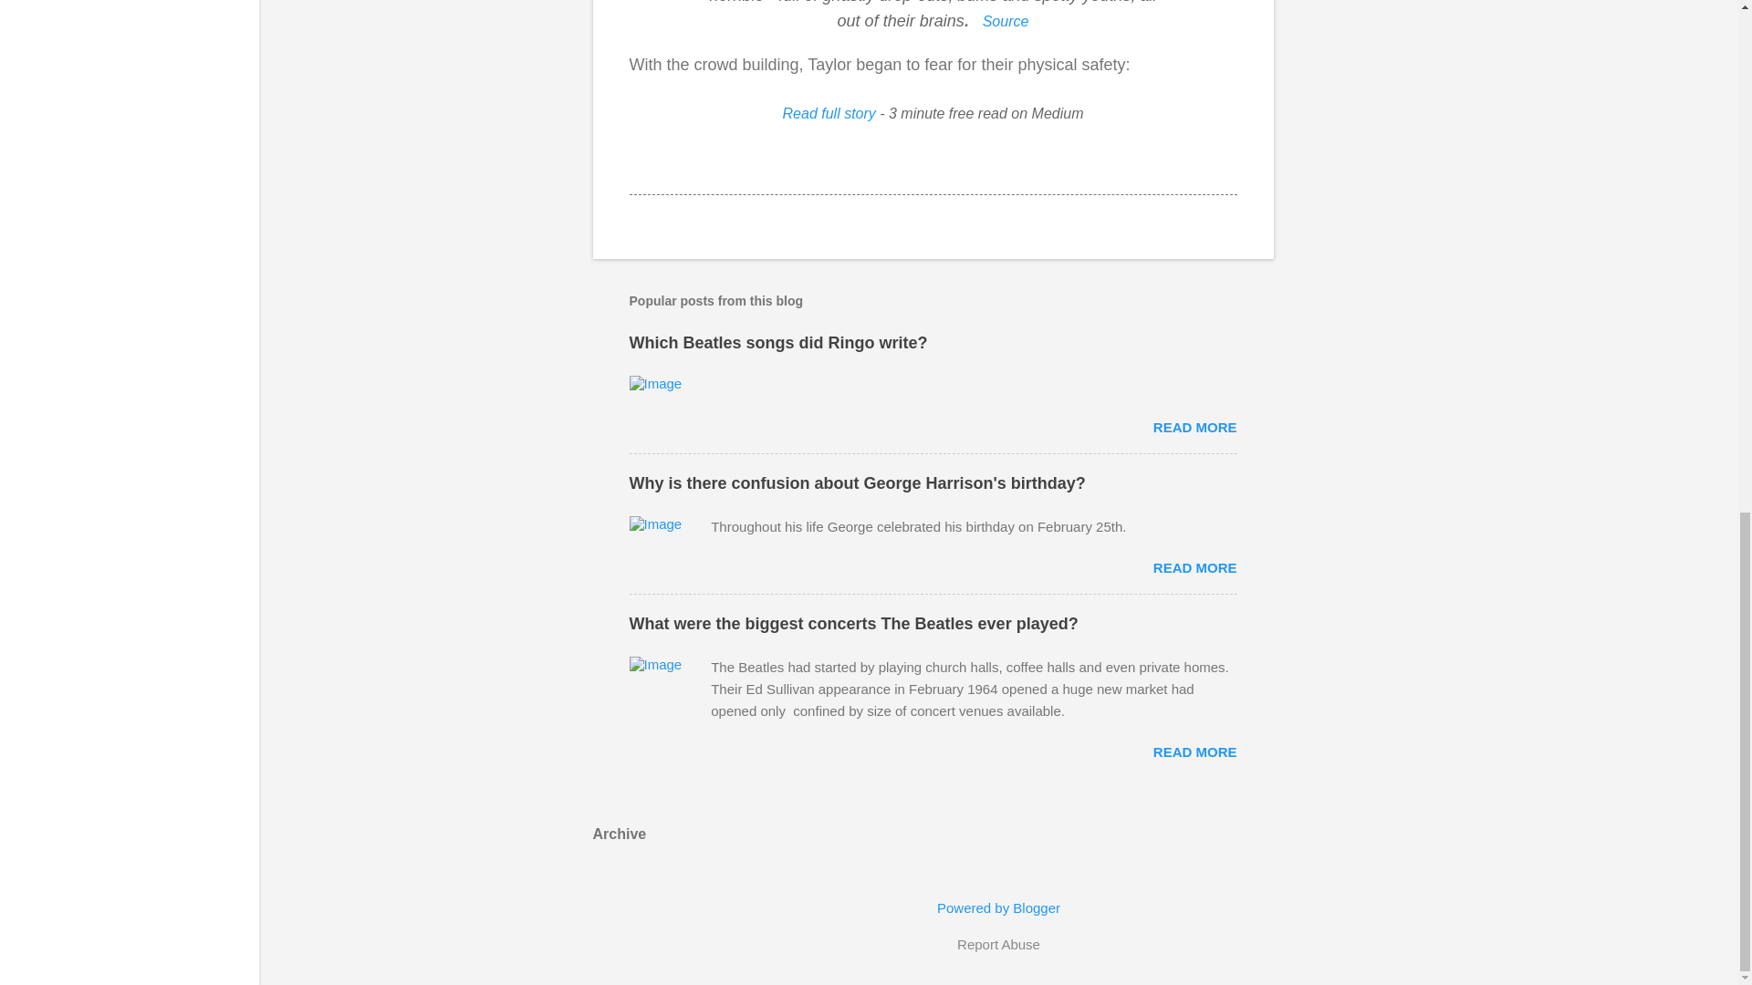  Describe the element at coordinates (858, 483) in the screenshot. I see `Why is there confusion about George Harrison's birthday?` at that location.